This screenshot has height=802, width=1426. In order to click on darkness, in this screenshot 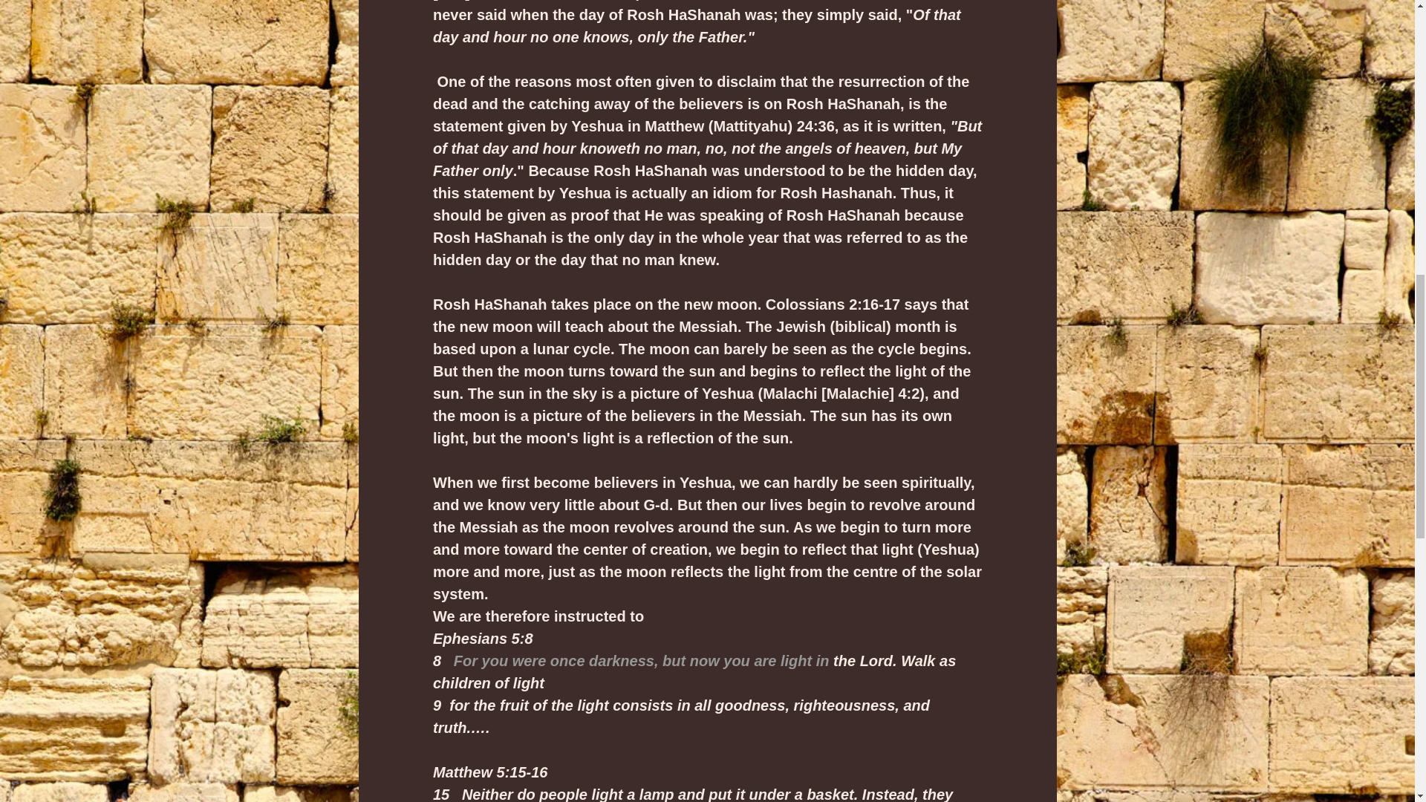, I will do `click(622, 661)`.